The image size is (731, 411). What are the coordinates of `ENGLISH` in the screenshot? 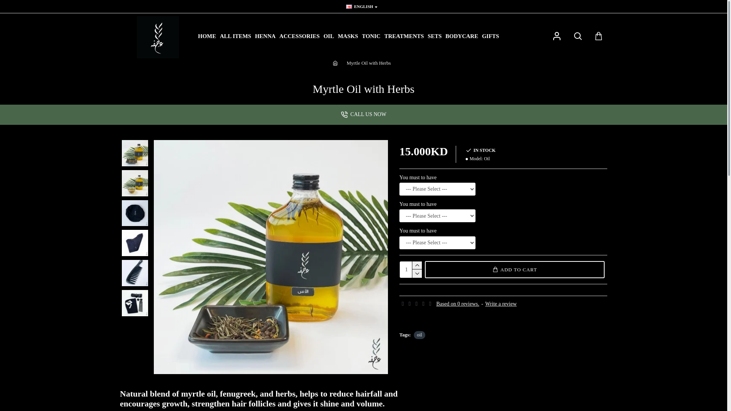 It's located at (359, 7).